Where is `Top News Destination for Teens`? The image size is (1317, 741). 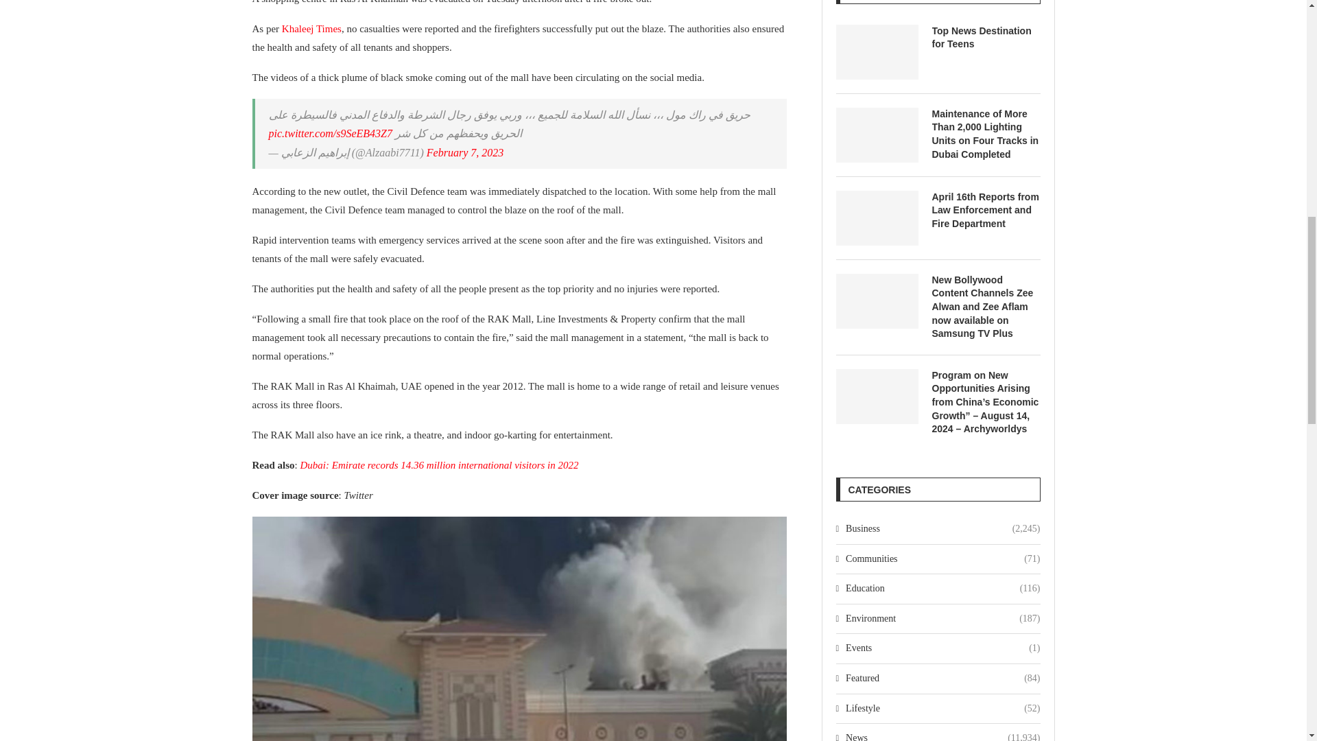
Top News Destination for Teens is located at coordinates (877, 51).